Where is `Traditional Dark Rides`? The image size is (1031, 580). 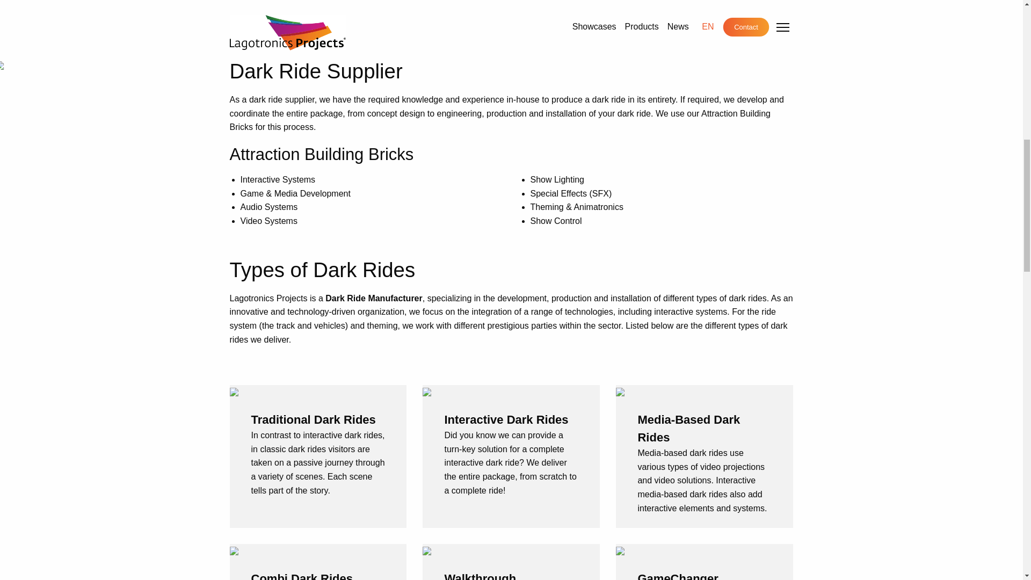 Traditional Dark Rides is located at coordinates (314, 419).